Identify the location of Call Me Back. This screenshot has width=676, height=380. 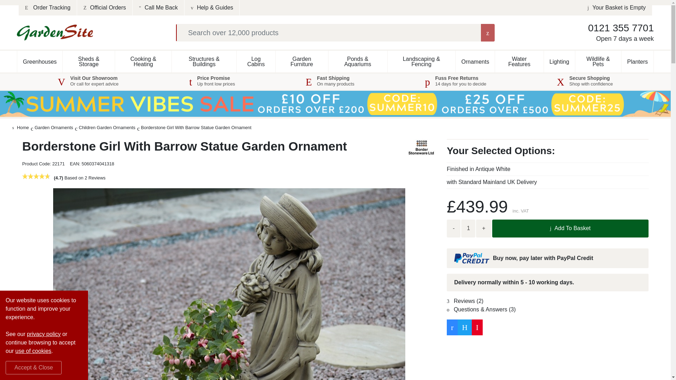
(158, 8).